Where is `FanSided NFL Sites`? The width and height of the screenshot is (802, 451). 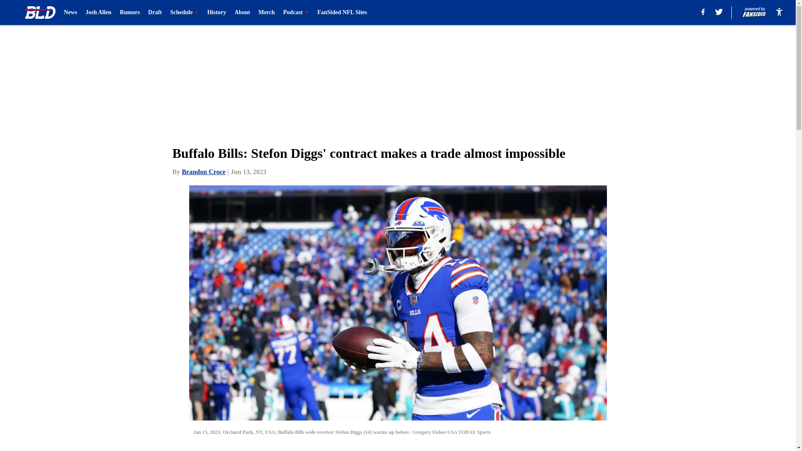 FanSided NFL Sites is located at coordinates (343, 13).